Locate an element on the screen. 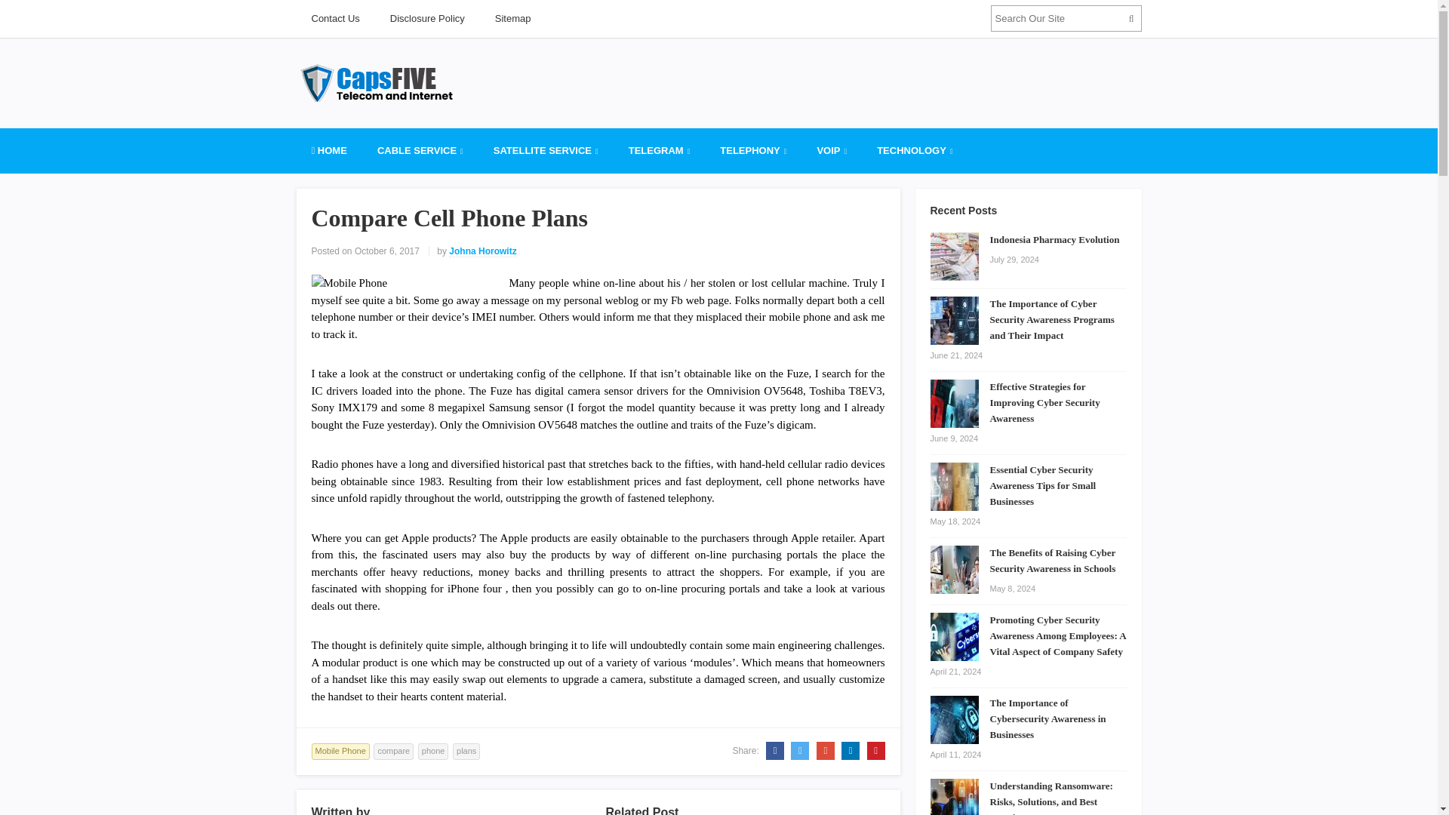 This screenshot has height=815, width=1449. Contact Us is located at coordinates (334, 18).